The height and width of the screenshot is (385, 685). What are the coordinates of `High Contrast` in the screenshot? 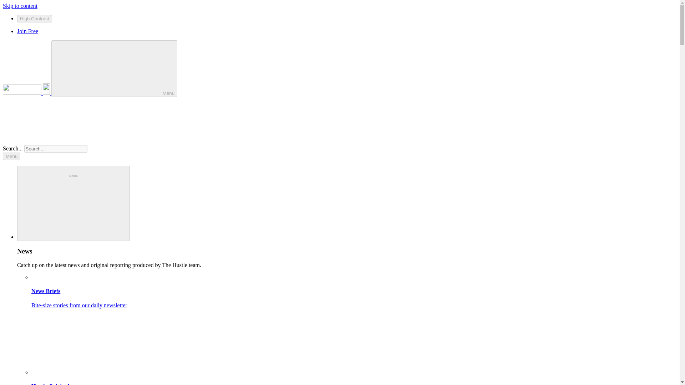 It's located at (34, 19).